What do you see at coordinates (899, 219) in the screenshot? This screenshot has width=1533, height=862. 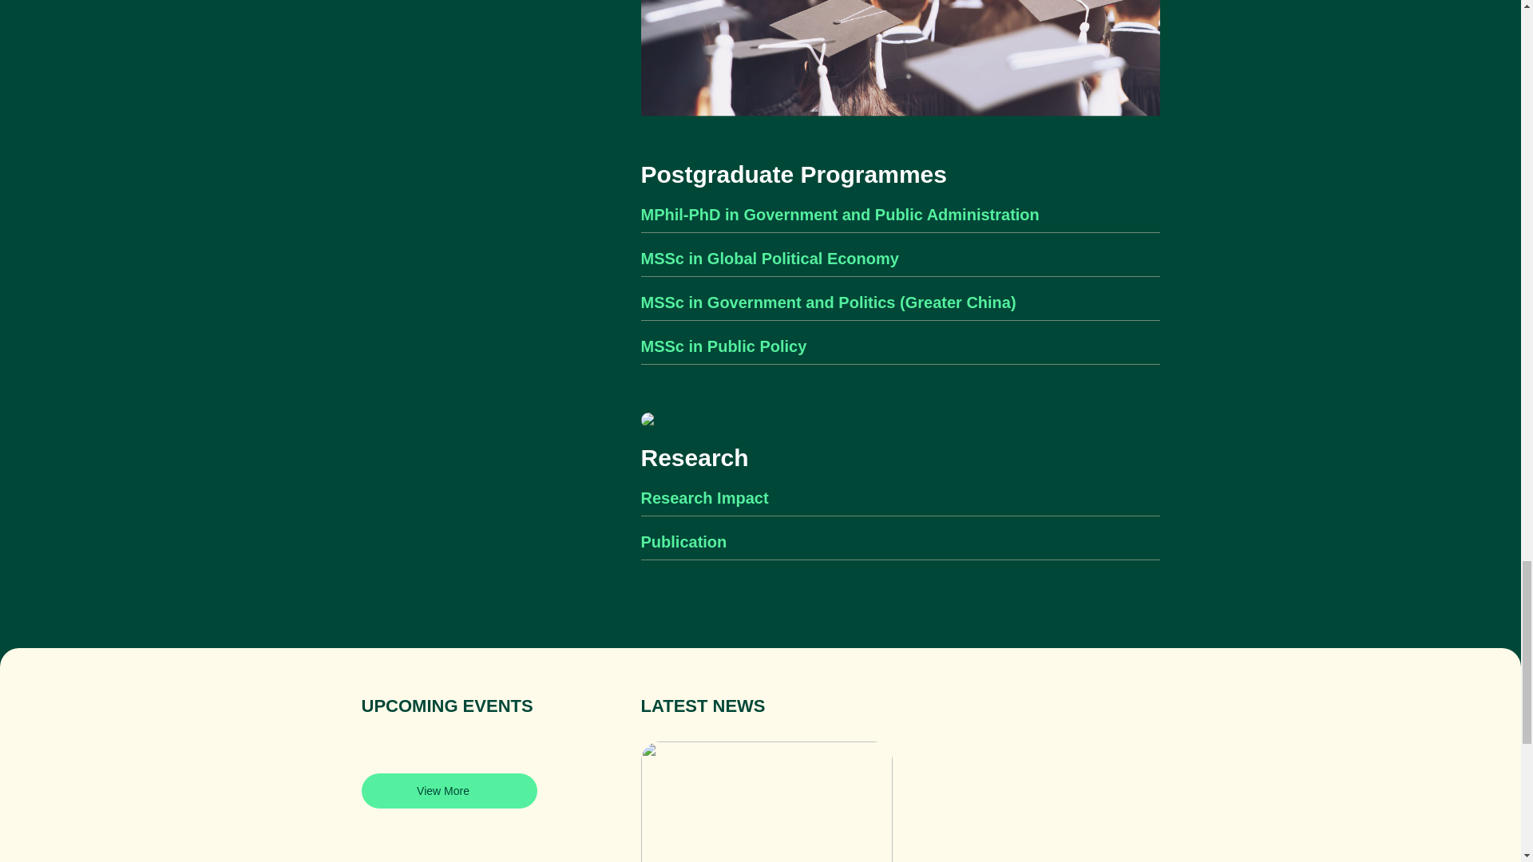 I see `MPhil-PhD in Government and Public Administration` at bounding box center [899, 219].